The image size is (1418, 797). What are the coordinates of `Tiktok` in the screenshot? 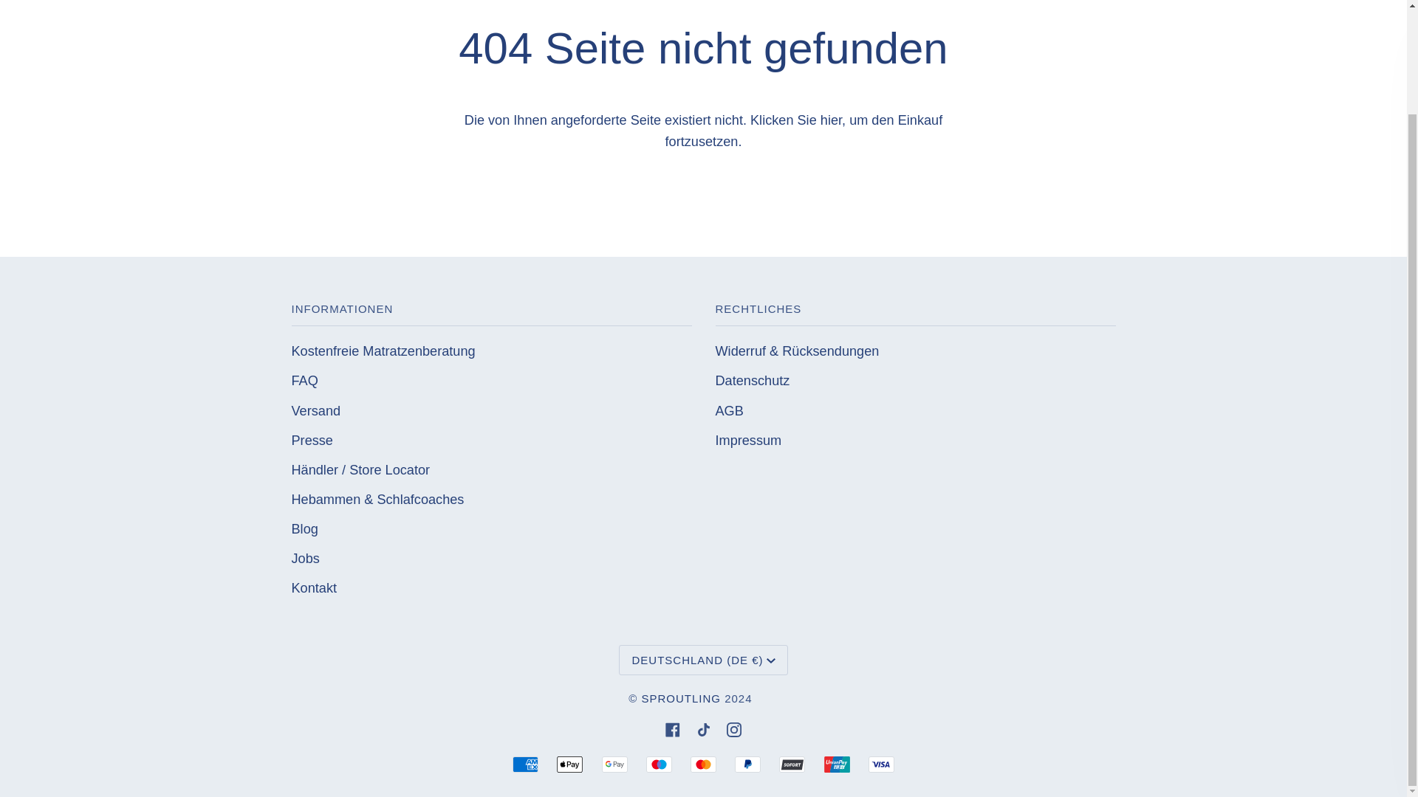 It's located at (703, 729).